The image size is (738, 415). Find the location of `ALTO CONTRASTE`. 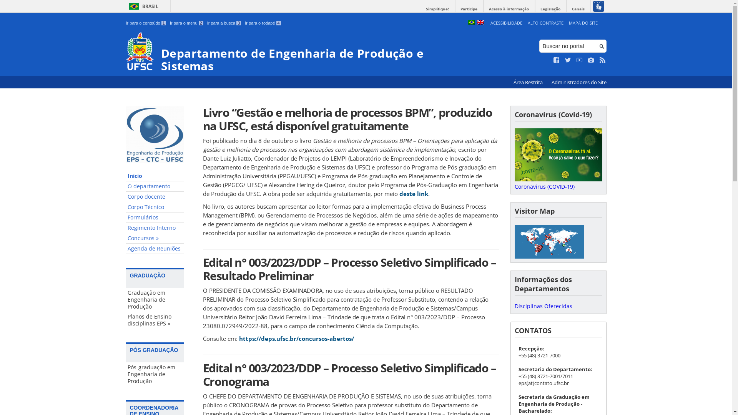

ALTO CONTRASTE is located at coordinates (546, 23).